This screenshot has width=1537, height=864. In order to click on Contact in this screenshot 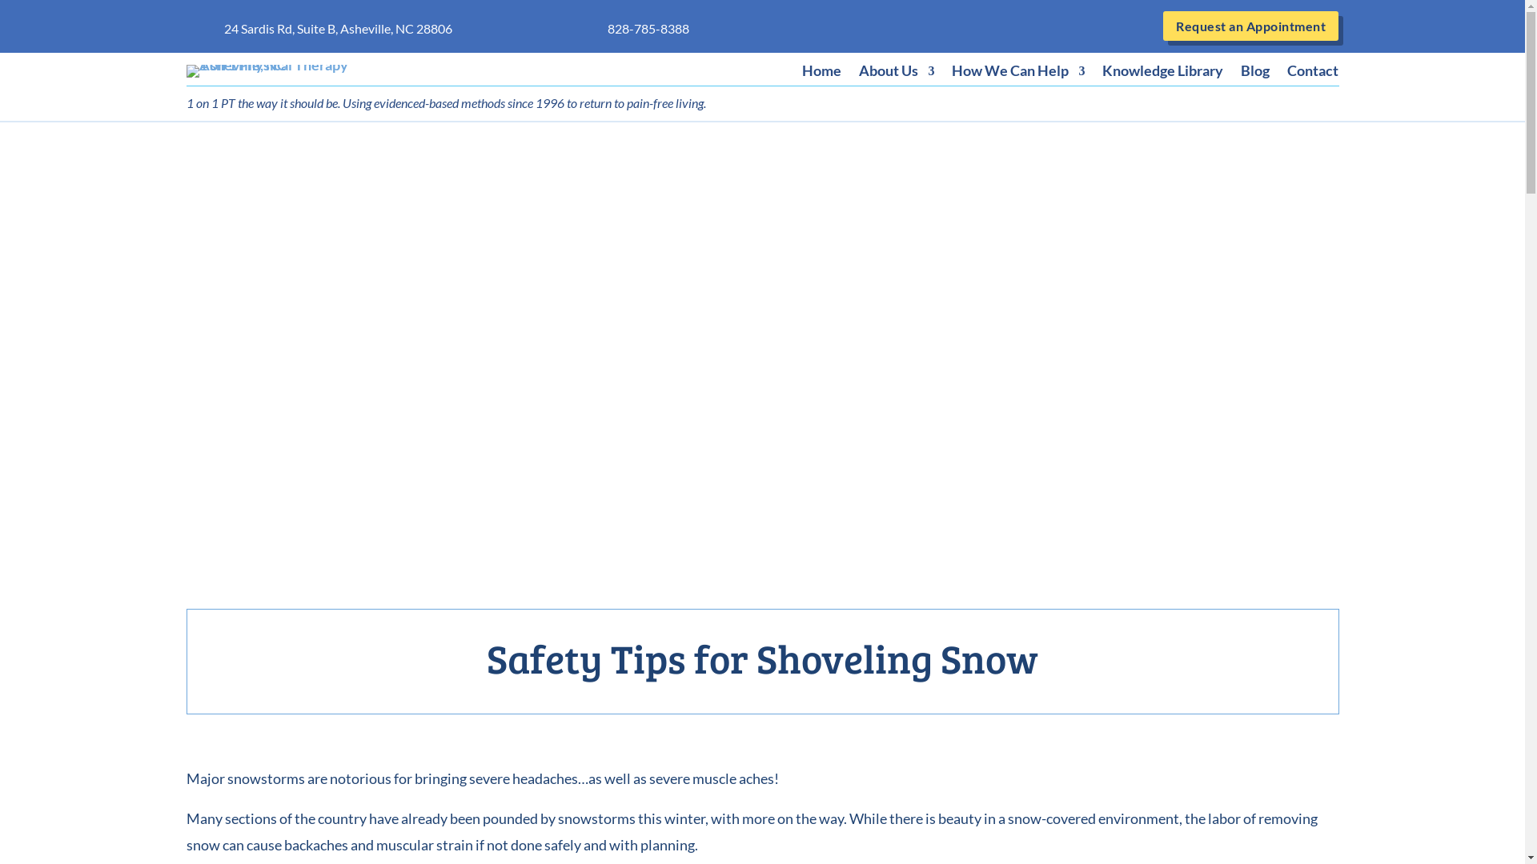, I will do `click(1313, 75)`.